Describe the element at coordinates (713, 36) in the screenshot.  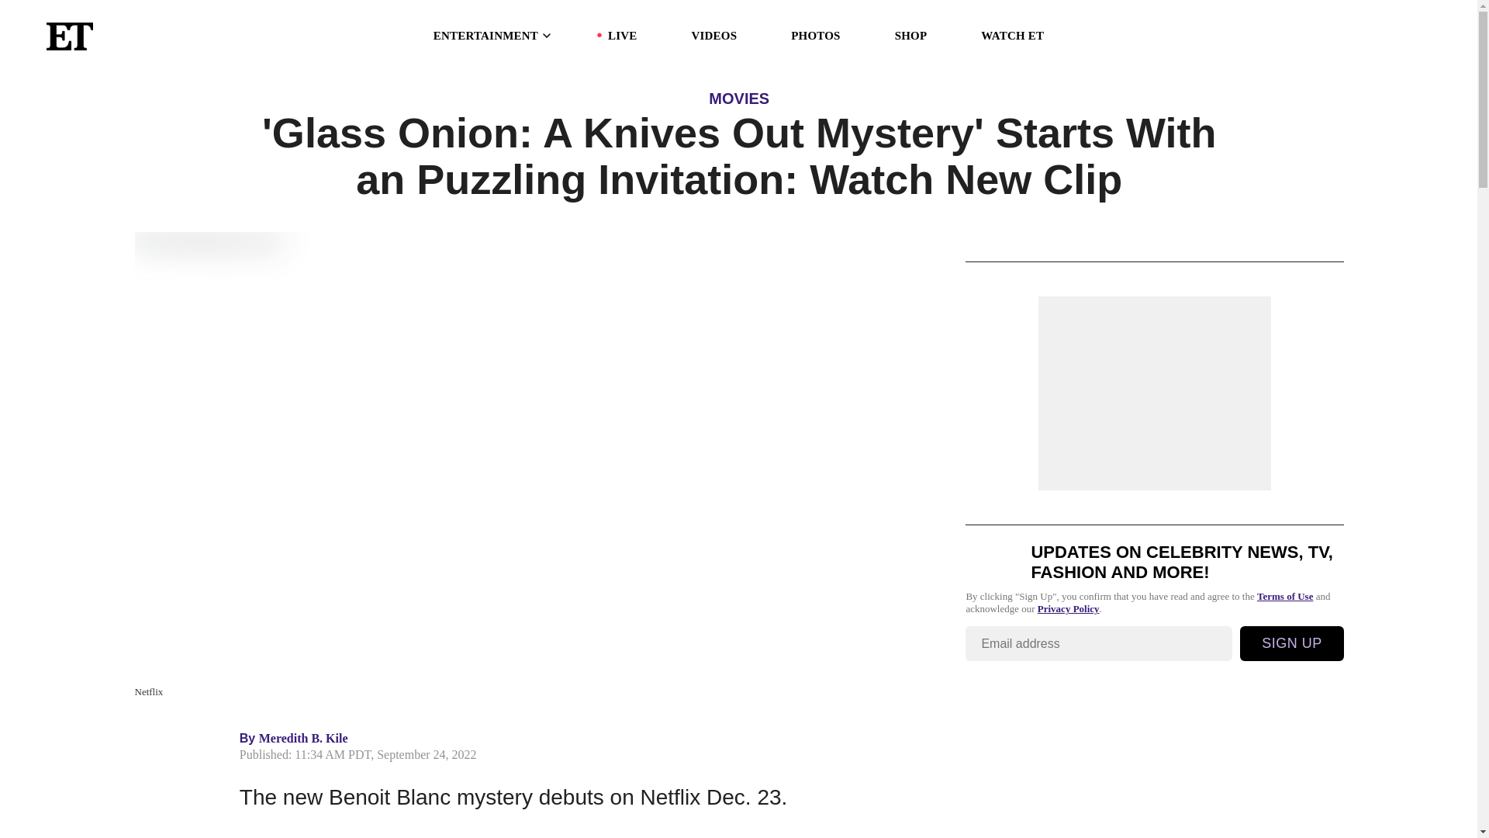
I see `VIDEOS` at that location.